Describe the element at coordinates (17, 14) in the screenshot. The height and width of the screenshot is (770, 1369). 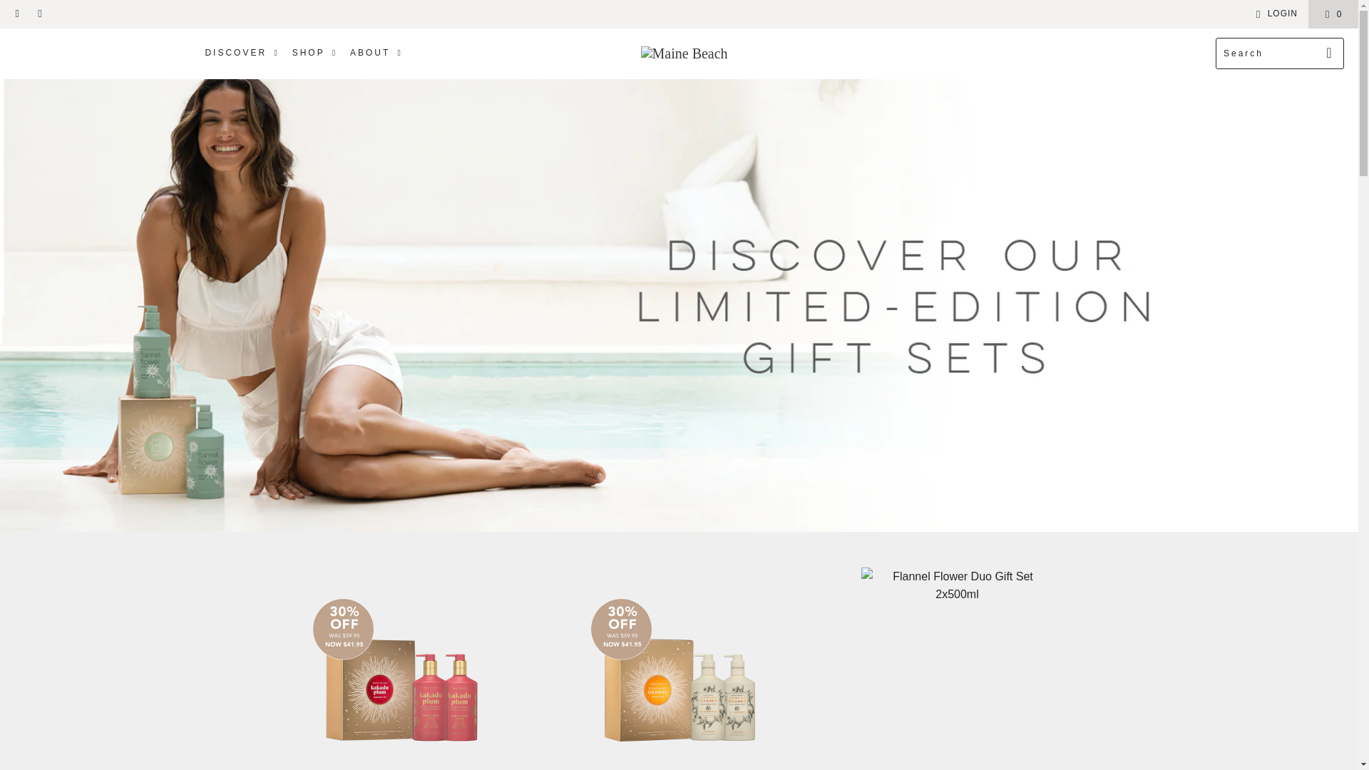
I see `Maine Beach on Facebook` at that location.